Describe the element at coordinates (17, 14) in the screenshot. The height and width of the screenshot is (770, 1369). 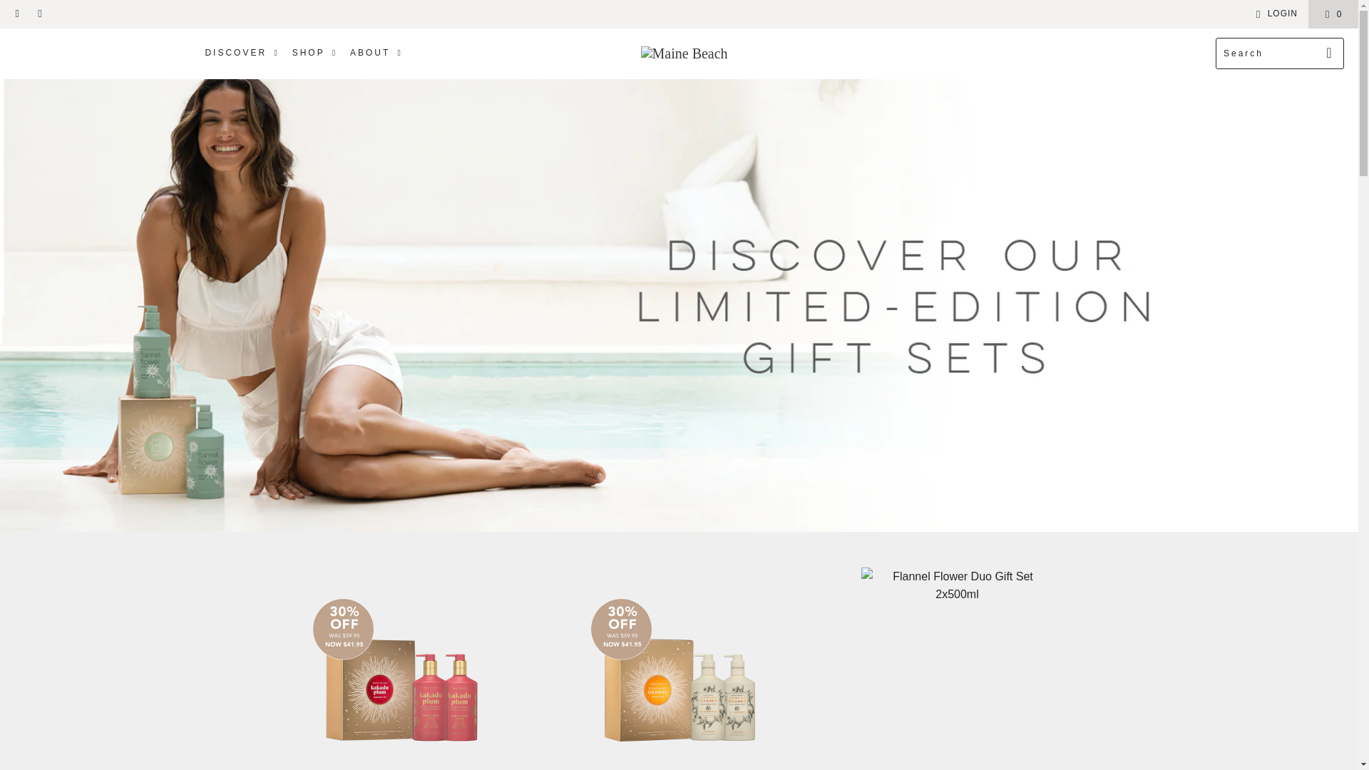
I see `Maine Beach on Facebook` at that location.